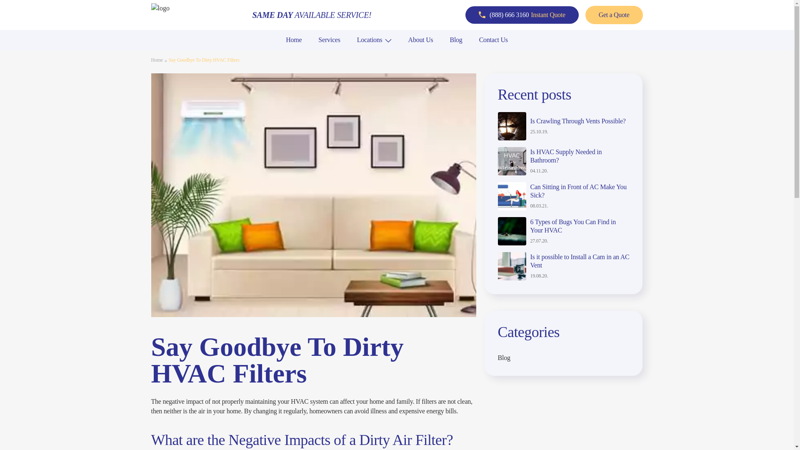  Describe the element at coordinates (455, 54) in the screenshot. I see `Air Duct Cleaning in Massachusetts` at that location.